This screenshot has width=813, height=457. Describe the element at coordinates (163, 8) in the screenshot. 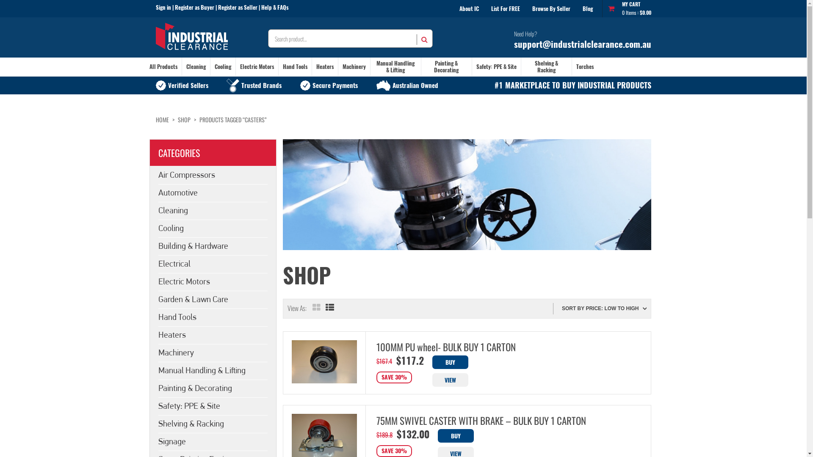

I see `Sign in` at that location.